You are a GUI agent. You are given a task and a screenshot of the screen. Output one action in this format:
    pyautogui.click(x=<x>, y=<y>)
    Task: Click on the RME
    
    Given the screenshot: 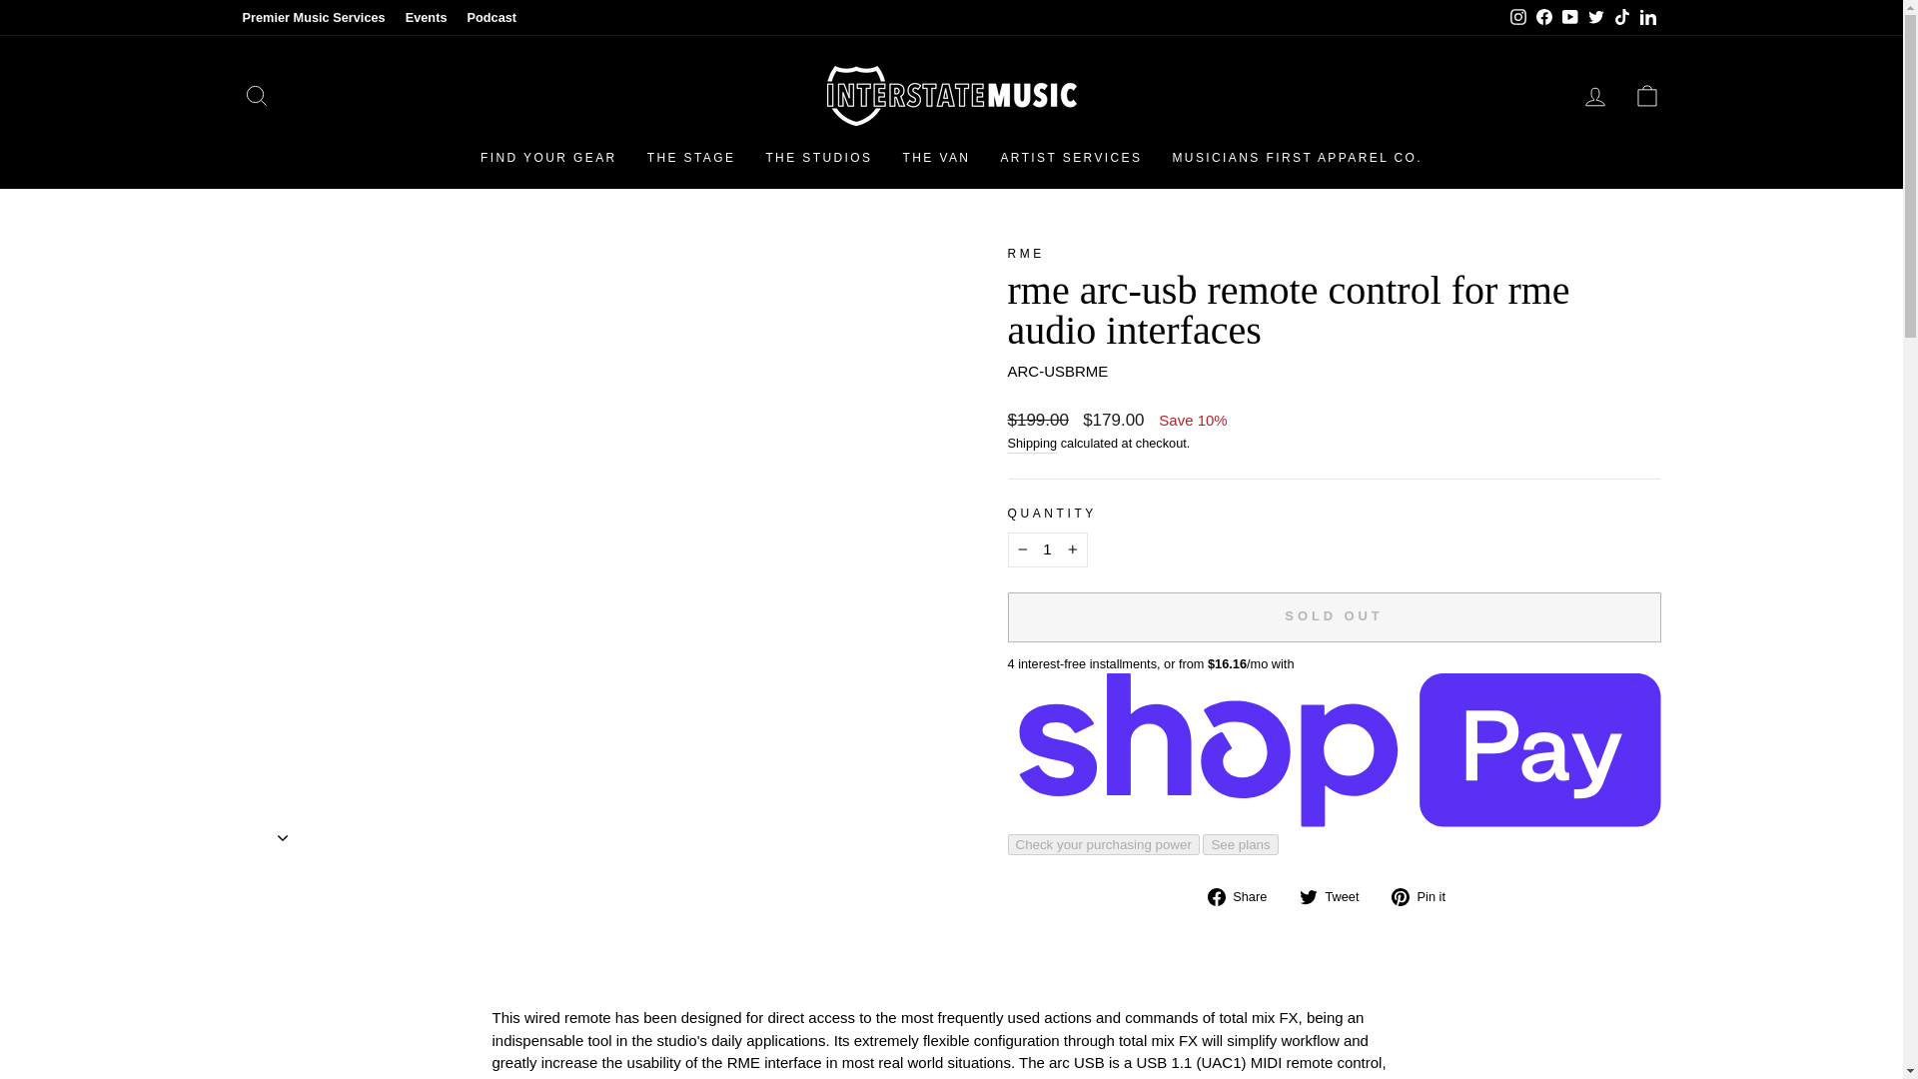 What is the action you would take?
    pyautogui.click(x=1025, y=254)
    